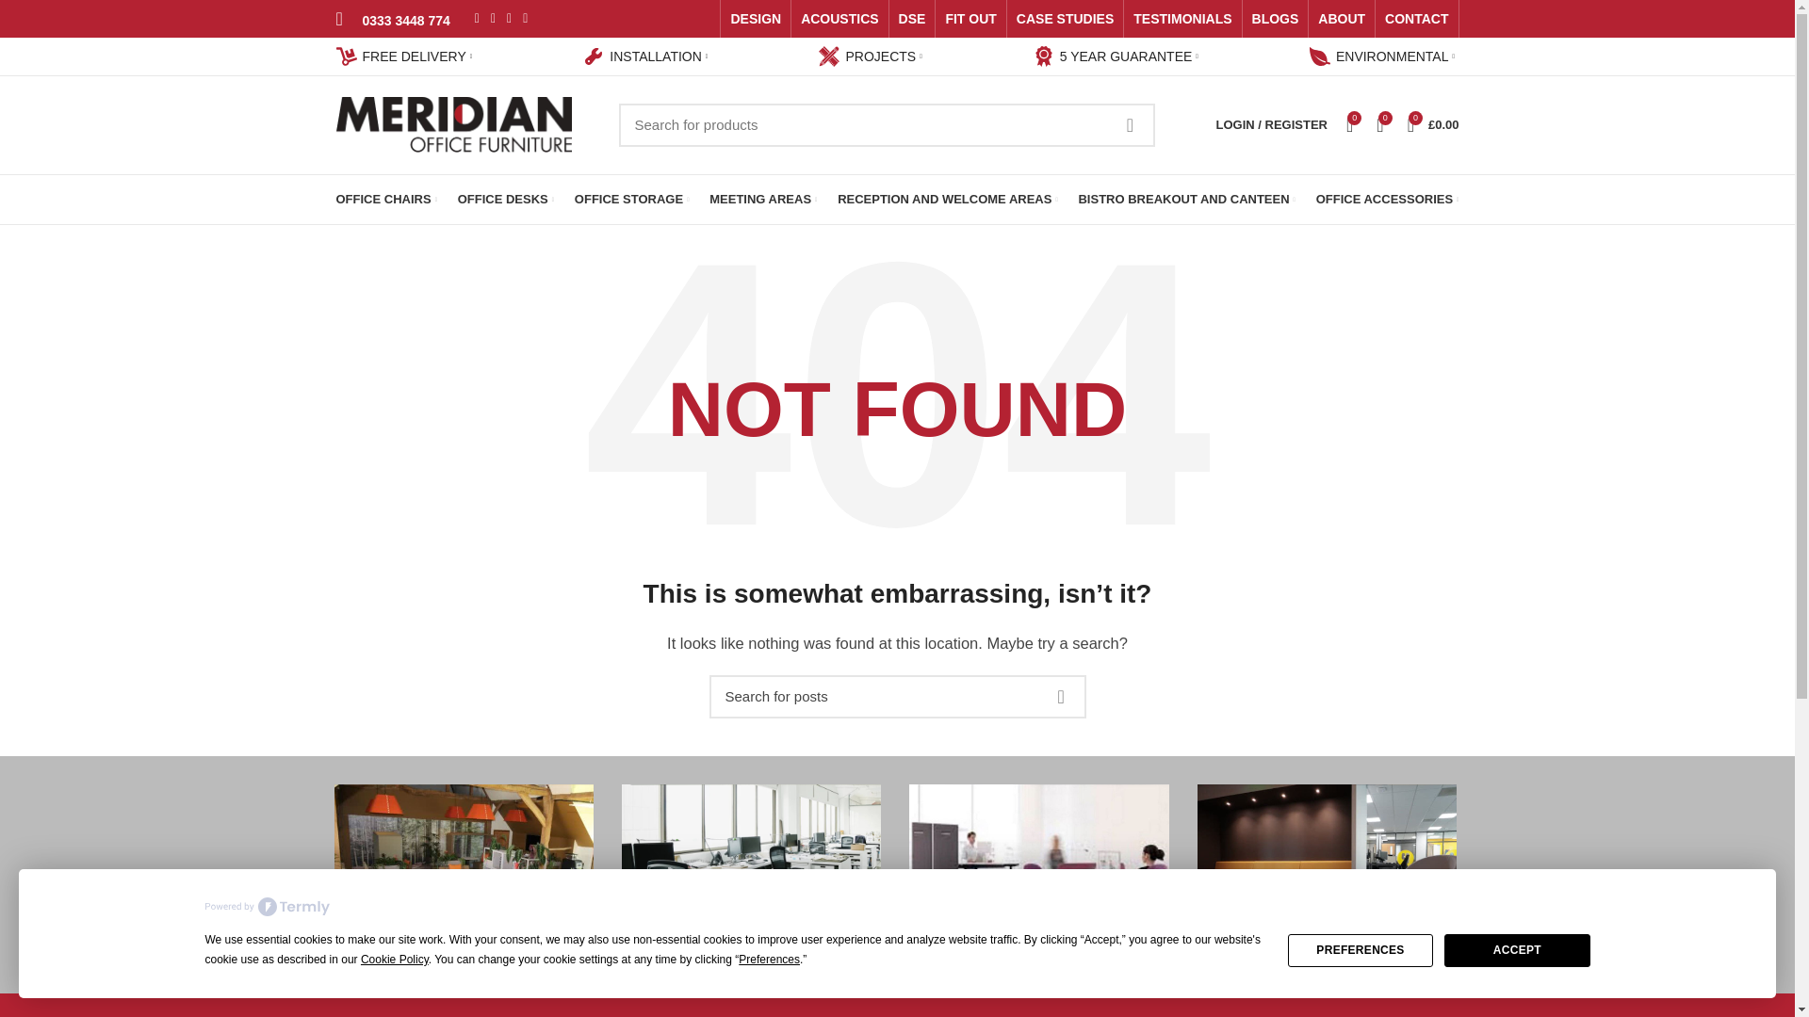 The height and width of the screenshot is (1017, 1809). Describe the element at coordinates (839, 19) in the screenshot. I see `ACOUSTICS` at that location.